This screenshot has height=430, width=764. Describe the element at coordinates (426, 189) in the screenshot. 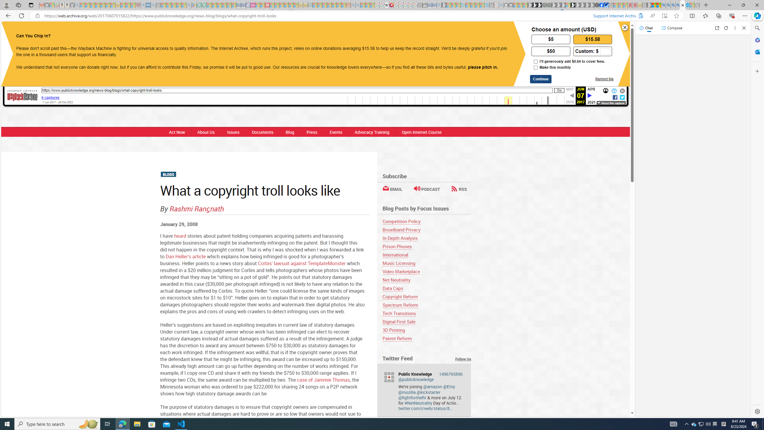

I see `PODCAST` at that location.